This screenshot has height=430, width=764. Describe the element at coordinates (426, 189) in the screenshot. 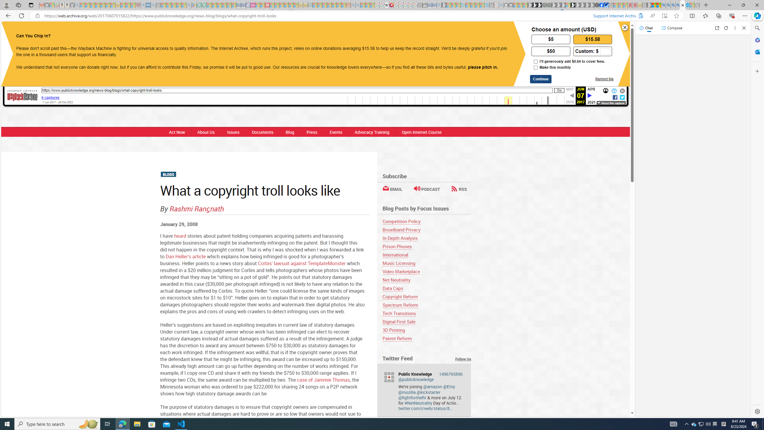

I see `PODCAST` at that location.